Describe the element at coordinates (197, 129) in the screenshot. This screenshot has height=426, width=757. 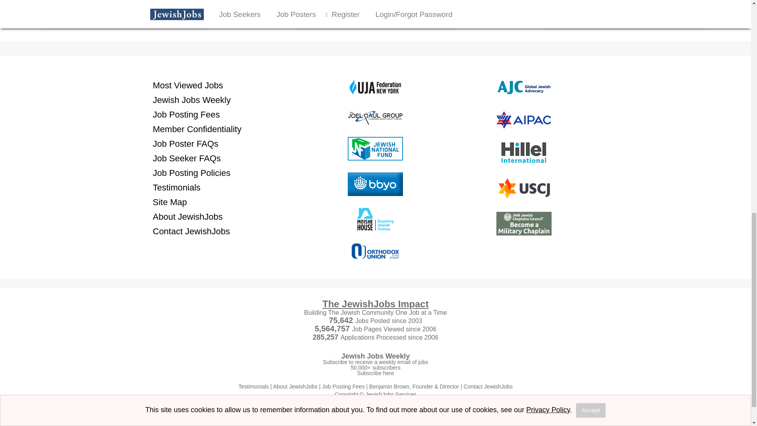
I see `Member Confidentiality` at that location.